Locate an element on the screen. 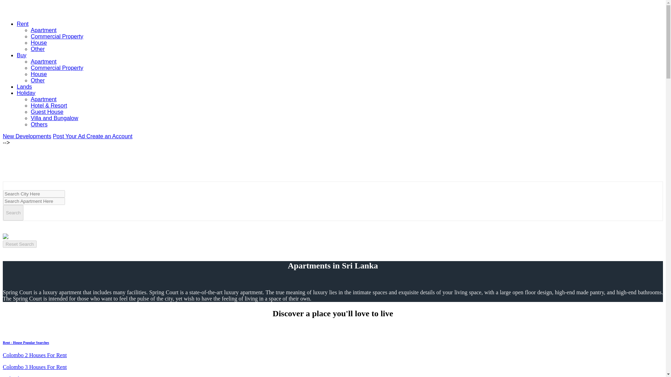 This screenshot has height=377, width=671. Commercial Property is located at coordinates (57, 68).